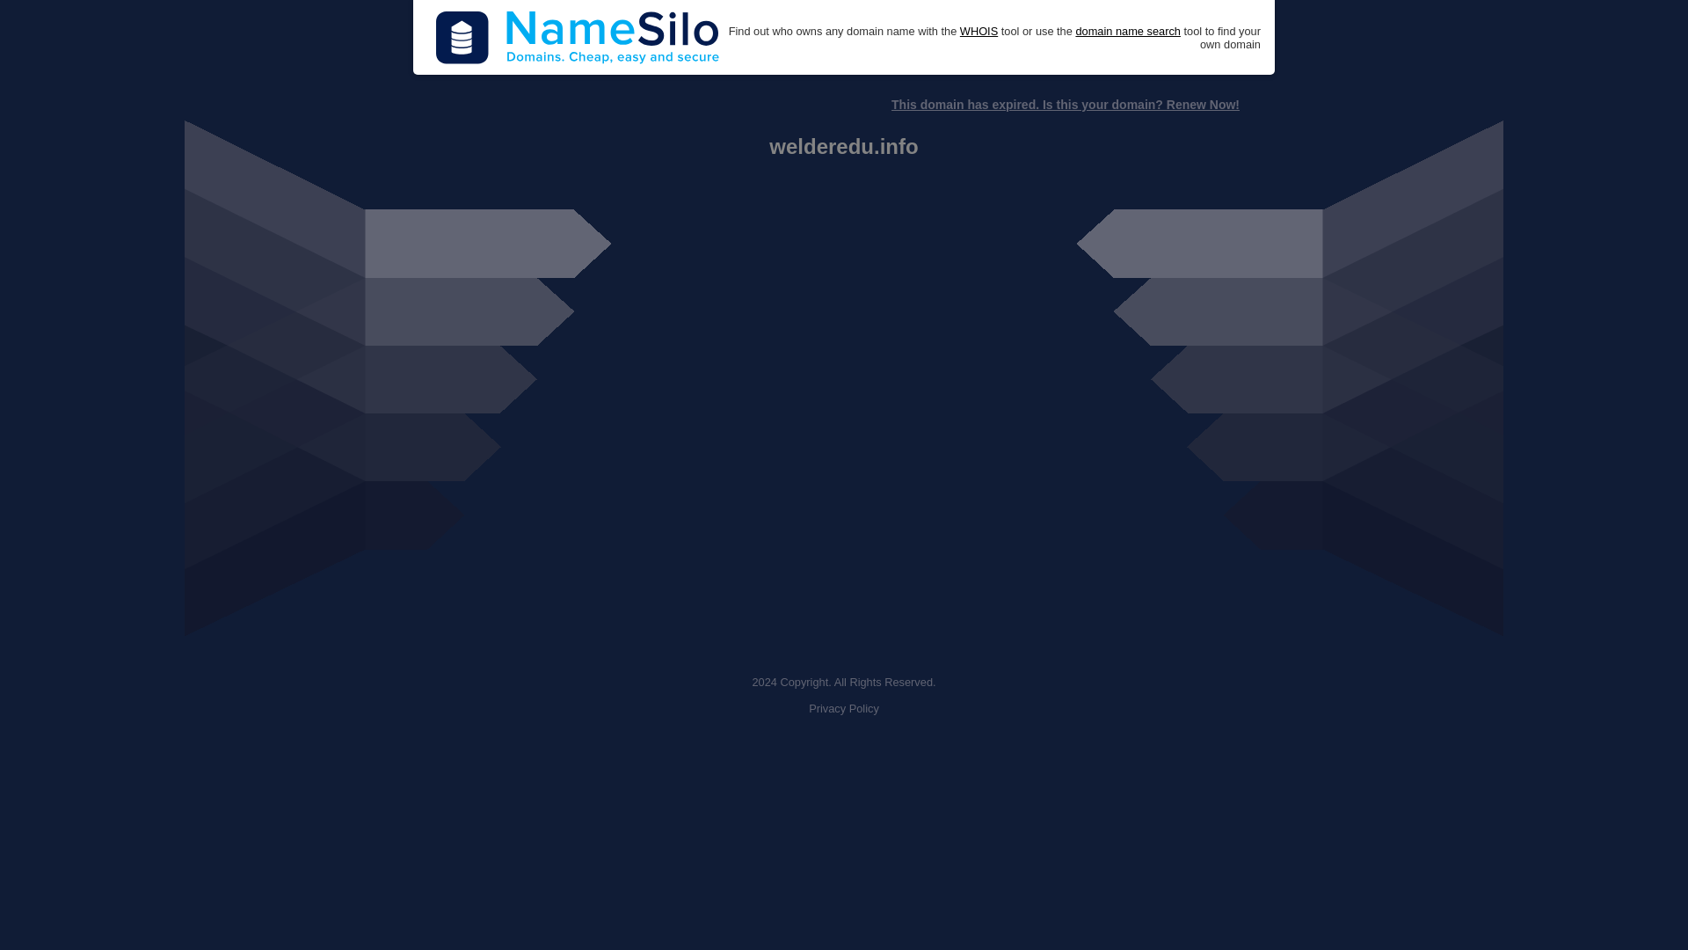  I want to click on domain name search, so click(1127, 32).